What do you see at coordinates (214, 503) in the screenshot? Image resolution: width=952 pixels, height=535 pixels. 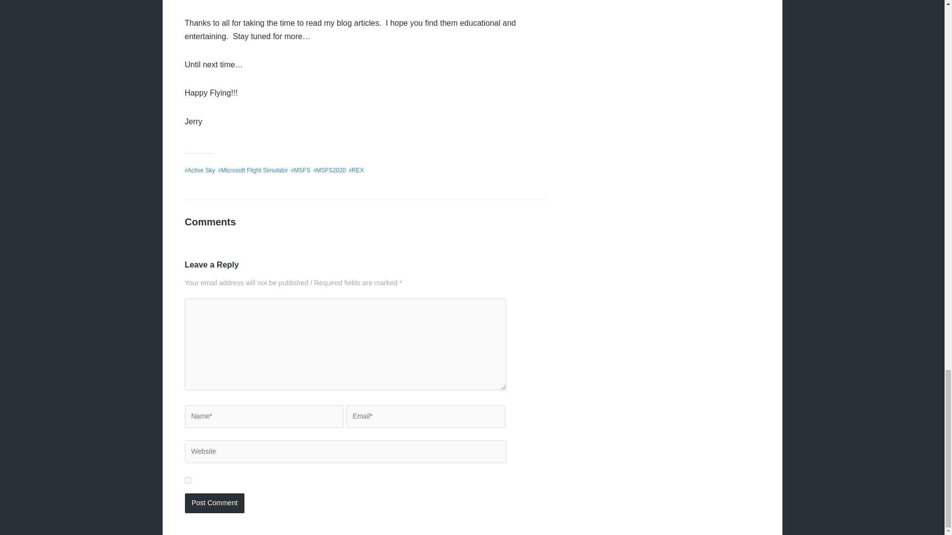 I see `Post Comment` at bounding box center [214, 503].